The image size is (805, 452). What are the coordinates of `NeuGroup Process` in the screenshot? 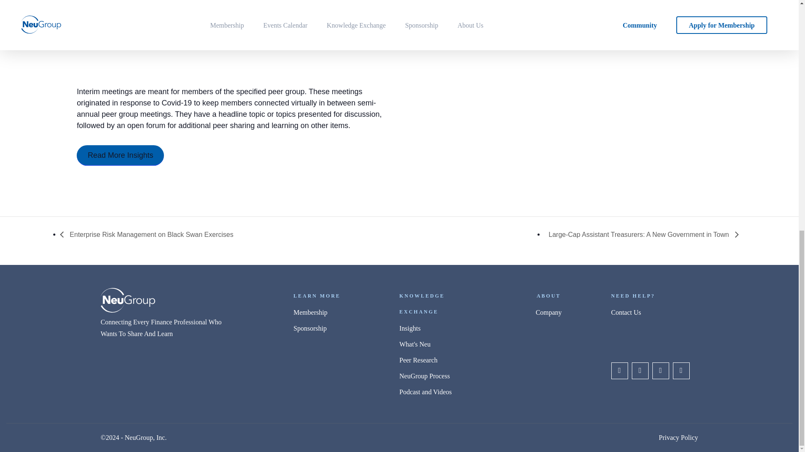 It's located at (443, 378).